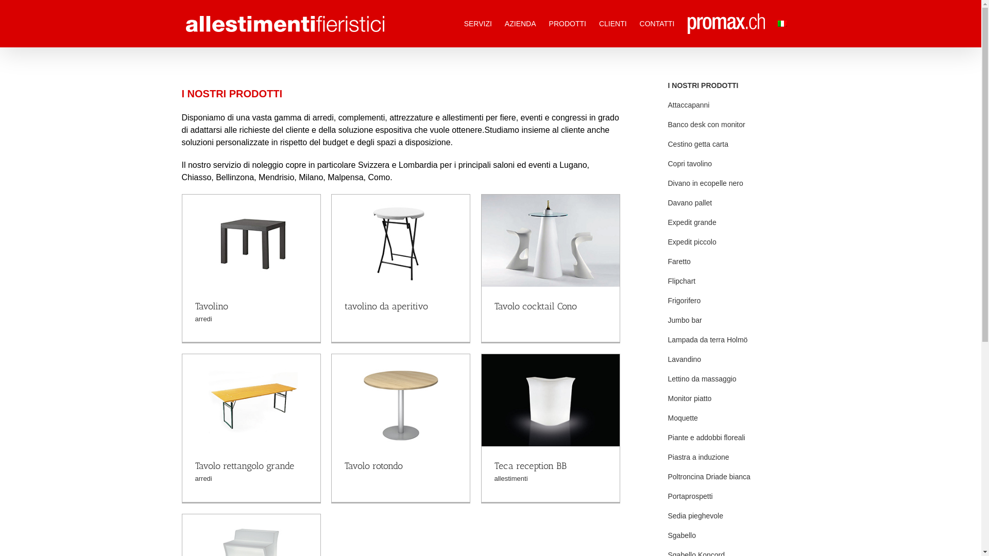  I want to click on Sgabello, so click(728, 536).